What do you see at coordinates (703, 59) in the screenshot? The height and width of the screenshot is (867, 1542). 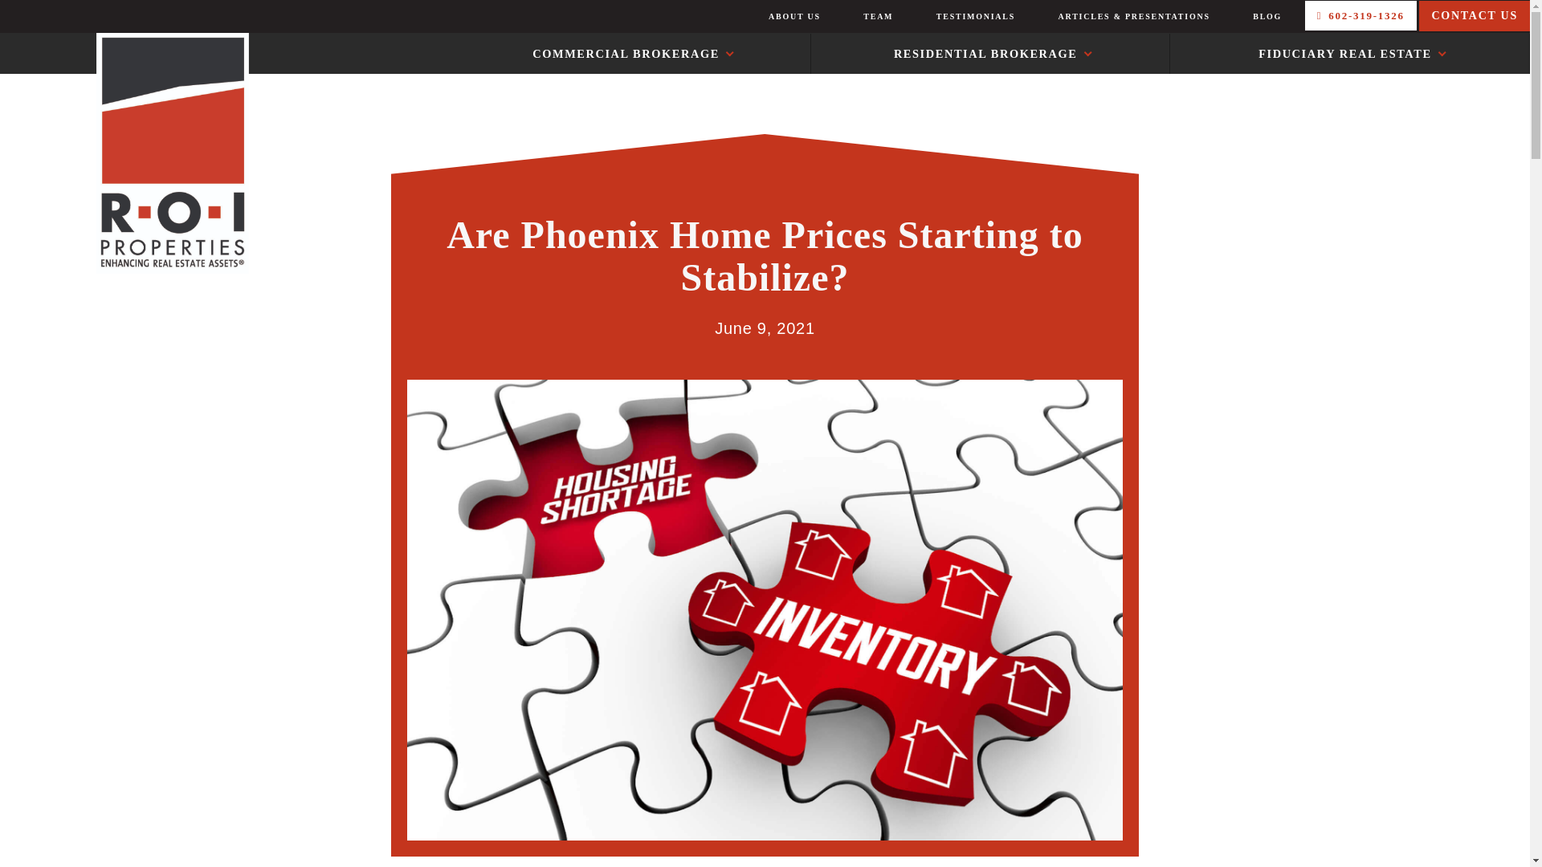 I see `COMMERCIAL BROKERAGE` at bounding box center [703, 59].